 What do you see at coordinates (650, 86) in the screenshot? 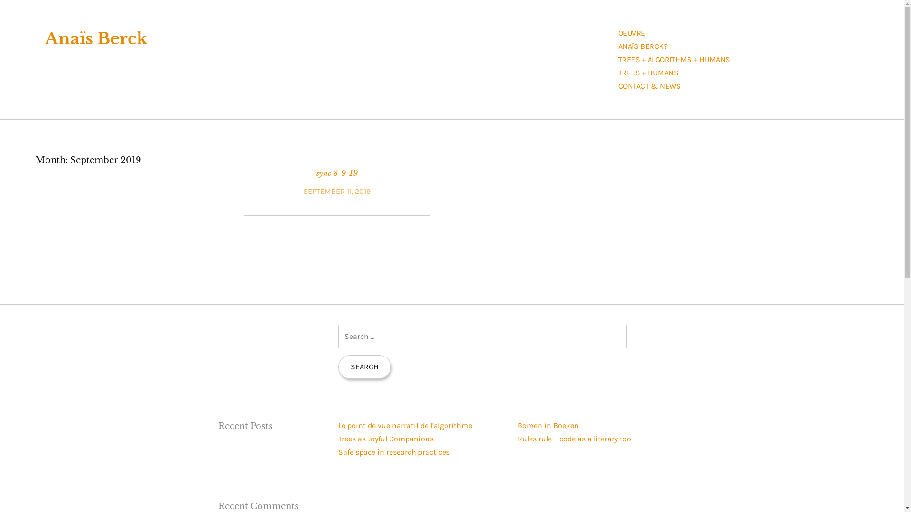
I see `CONTACT & NEWS` at bounding box center [650, 86].